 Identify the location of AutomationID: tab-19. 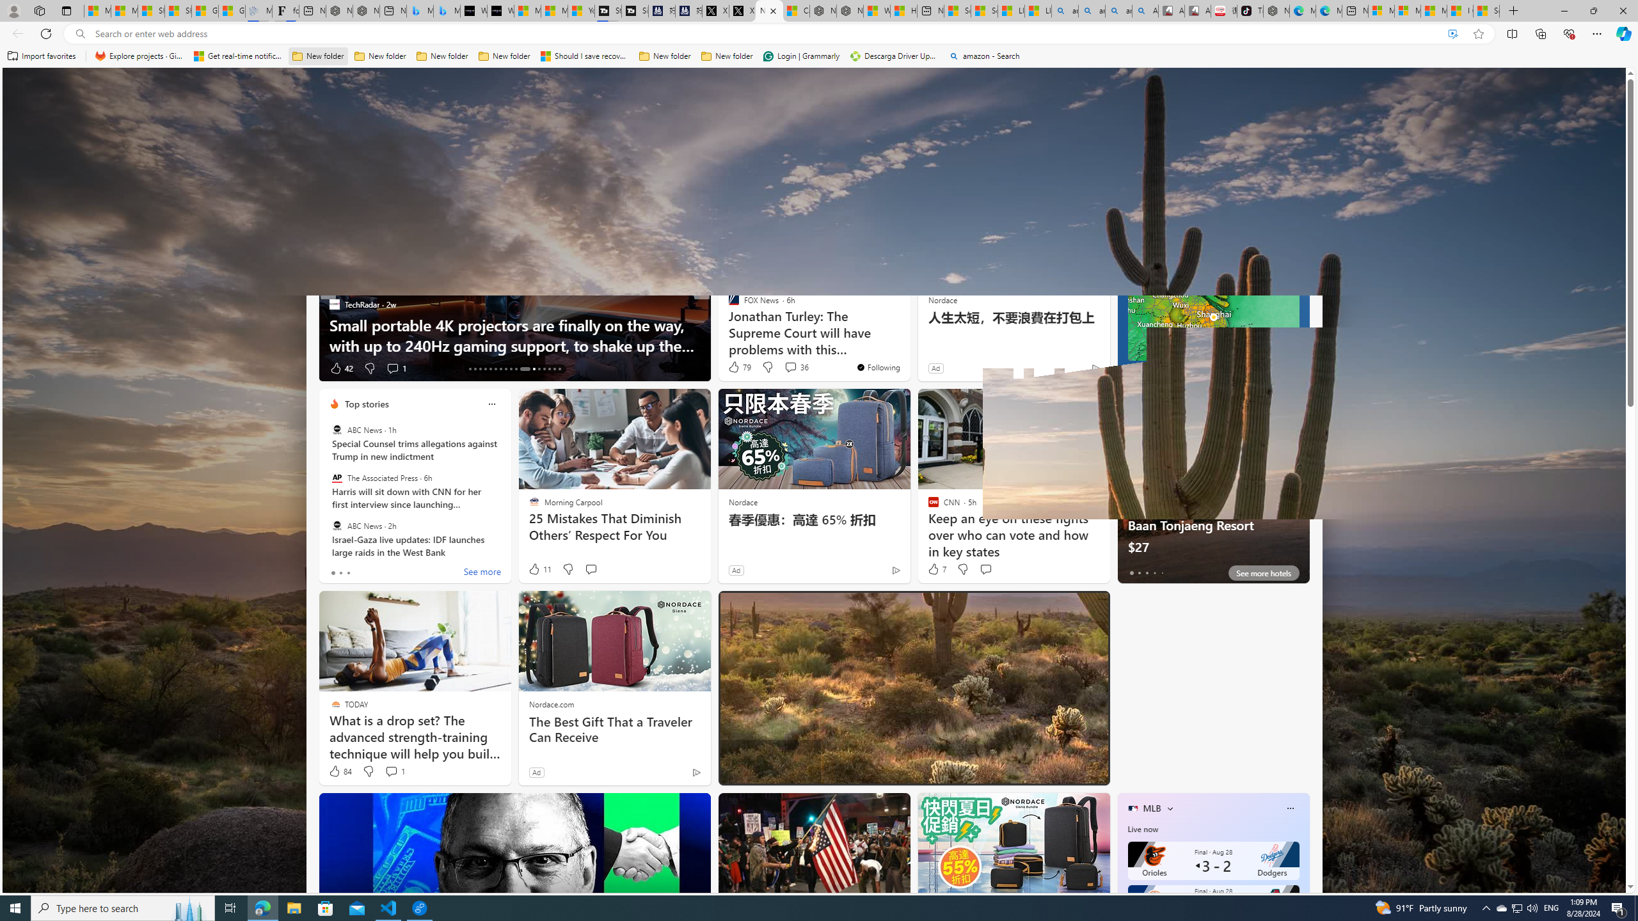
(500, 369).